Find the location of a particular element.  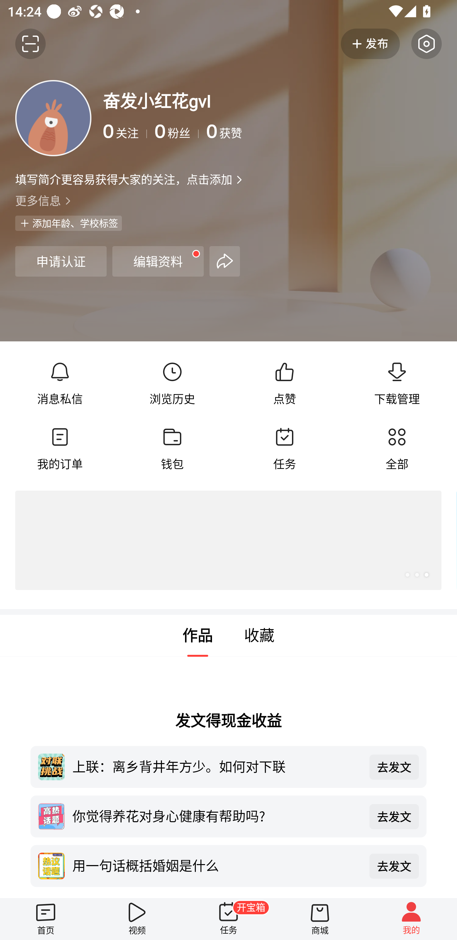

0 获赞 is located at coordinates (324, 131).